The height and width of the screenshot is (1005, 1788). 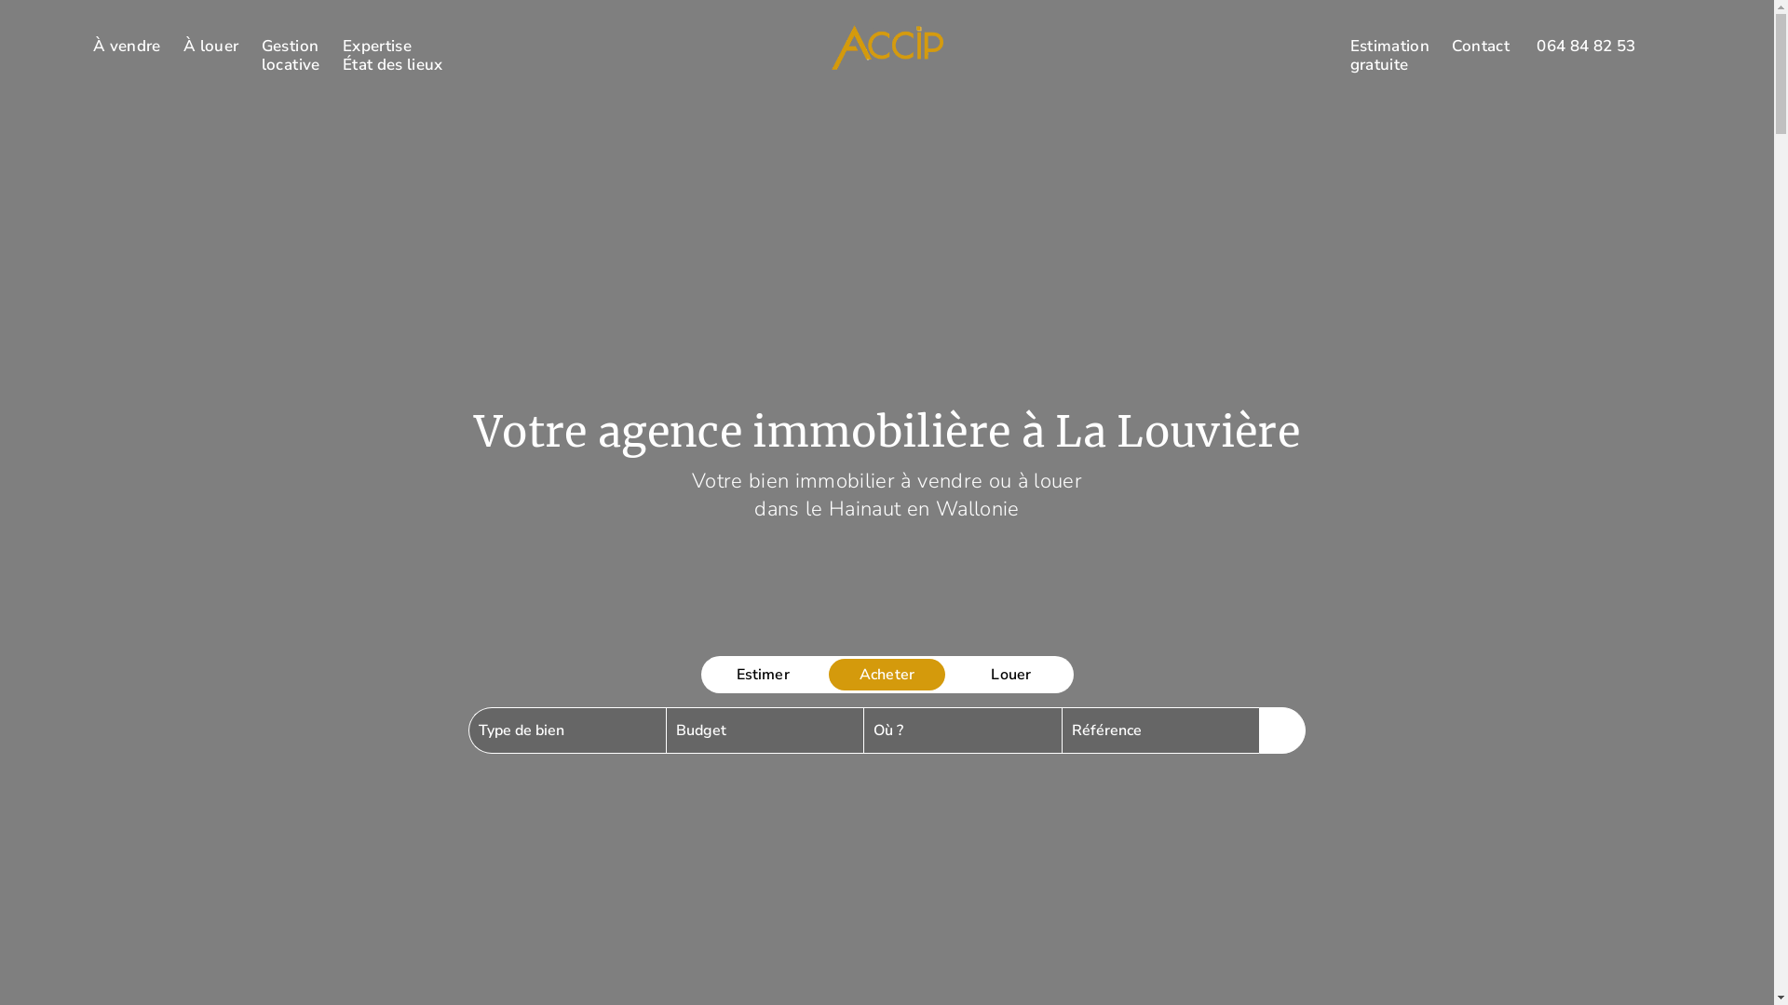 I want to click on Estimation
gratuite, so click(x=1389, y=56).